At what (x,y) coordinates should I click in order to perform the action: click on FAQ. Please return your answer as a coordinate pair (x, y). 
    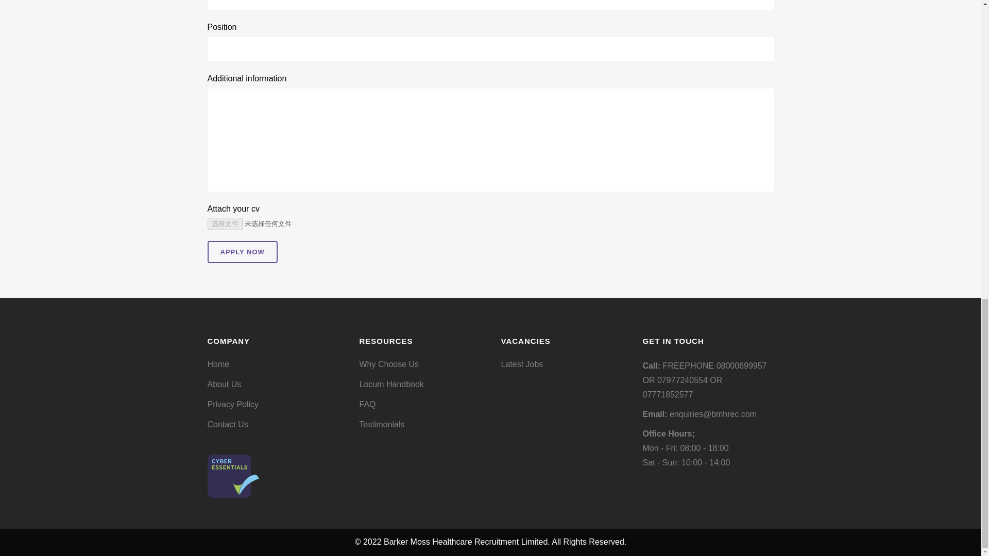
    Looking at the image, I should click on (422, 405).